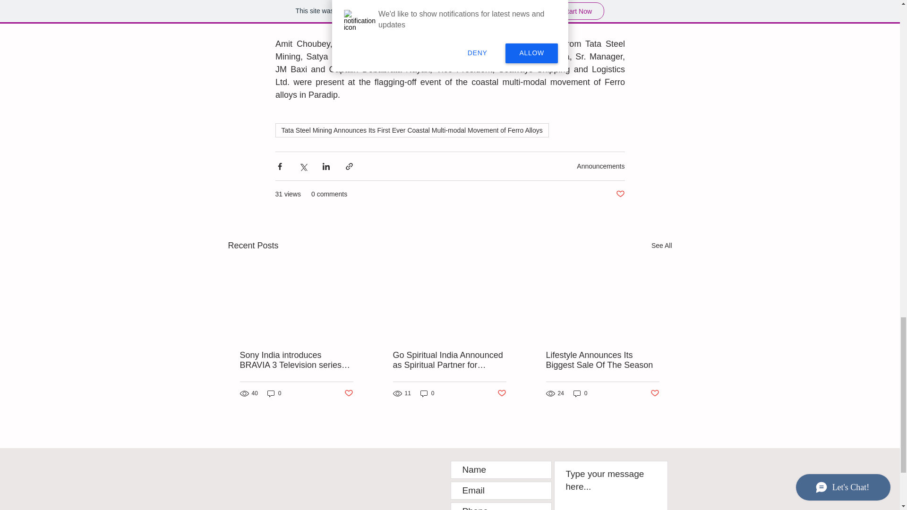  I want to click on Lifestyle Announces Its Biggest Sale Of The Season, so click(602, 360).